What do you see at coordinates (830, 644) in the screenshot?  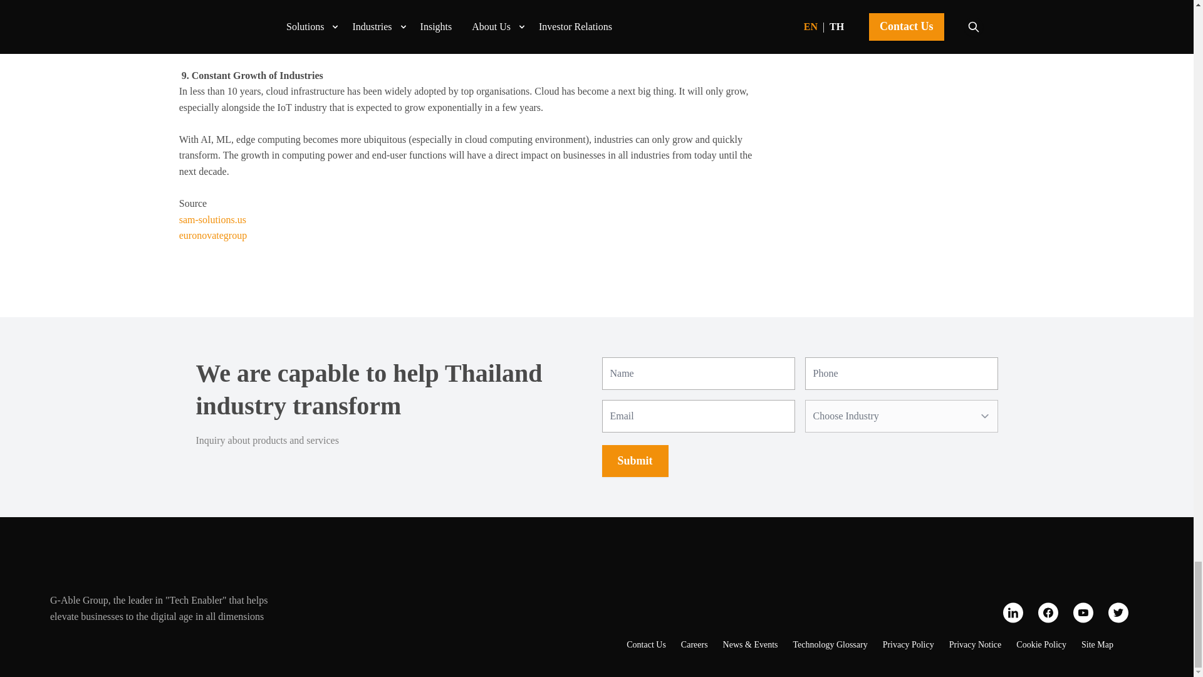 I see `Technology Glossary` at bounding box center [830, 644].